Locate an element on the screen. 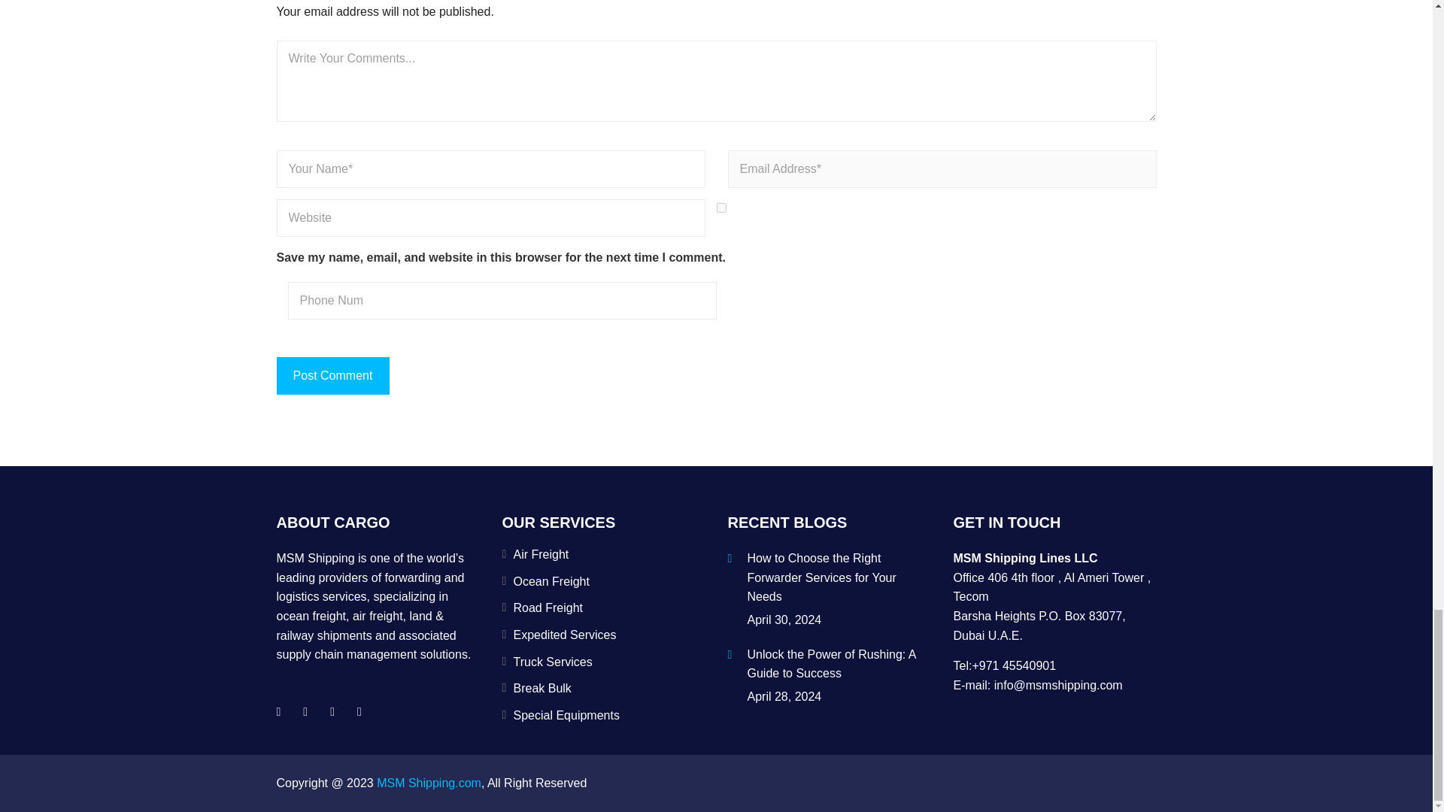 The image size is (1444, 812). yes is located at coordinates (720, 208).